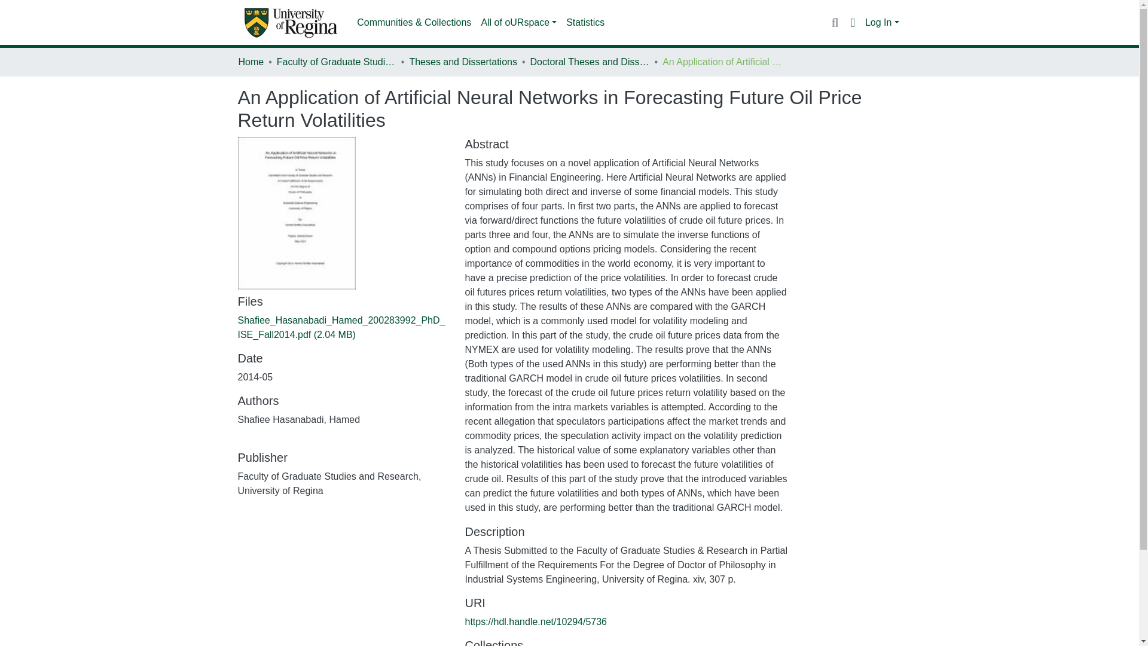 The width and height of the screenshot is (1148, 646). I want to click on Theses and Dissertations, so click(463, 62).